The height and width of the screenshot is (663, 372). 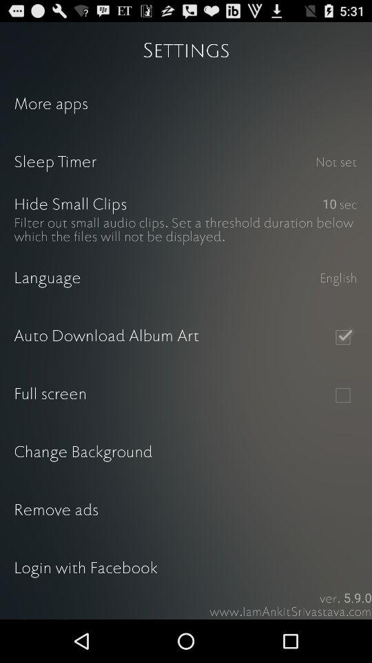 I want to click on toggle full screen option, so click(x=343, y=395).